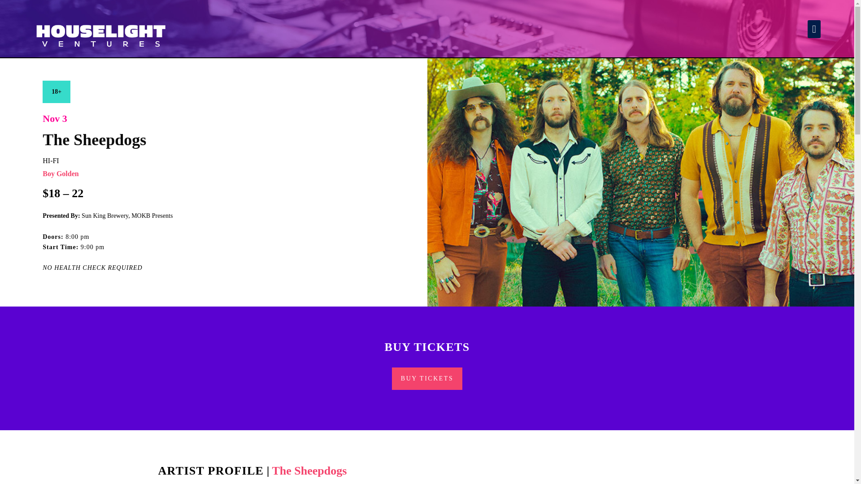 Image resolution: width=861 pixels, height=484 pixels. What do you see at coordinates (427, 378) in the screenshot?
I see `BUY TICKETS` at bounding box center [427, 378].